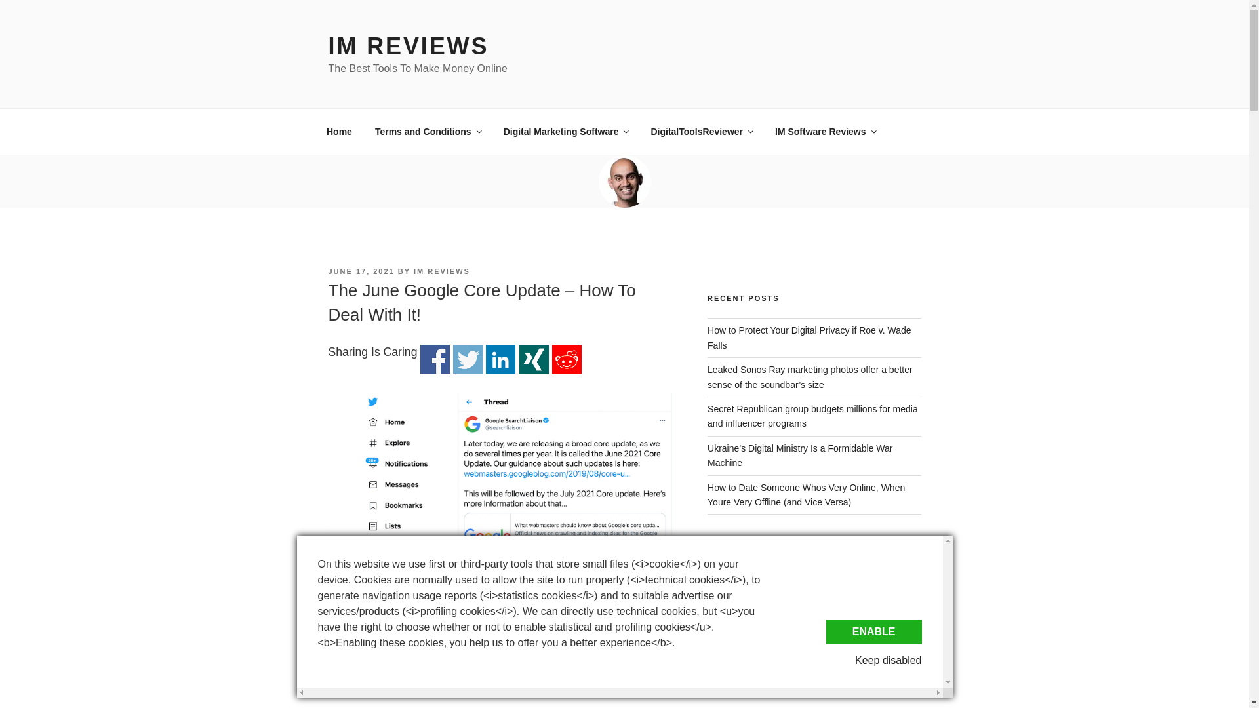  I want to click on IM Software Reviews, so click(826, 131).